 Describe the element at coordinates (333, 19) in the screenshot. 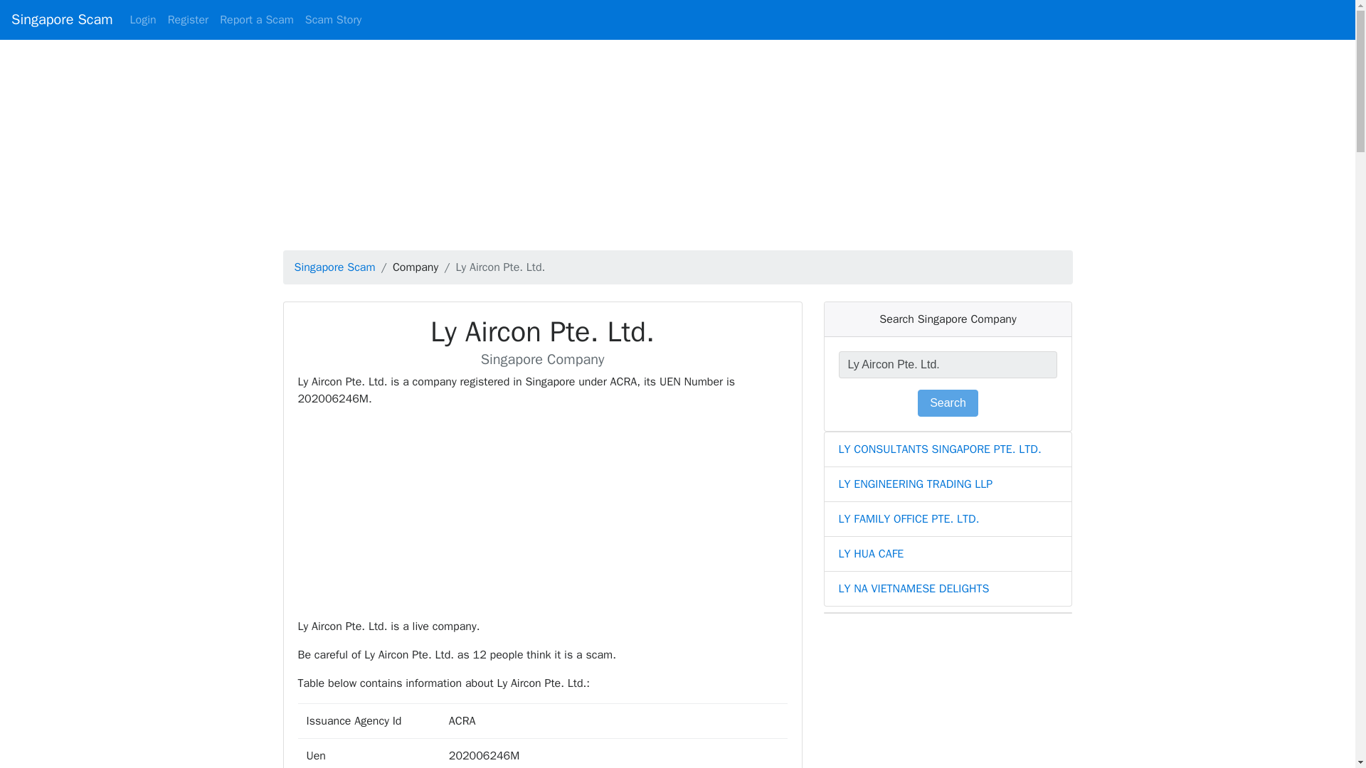

I see `Scam Story` at that location.